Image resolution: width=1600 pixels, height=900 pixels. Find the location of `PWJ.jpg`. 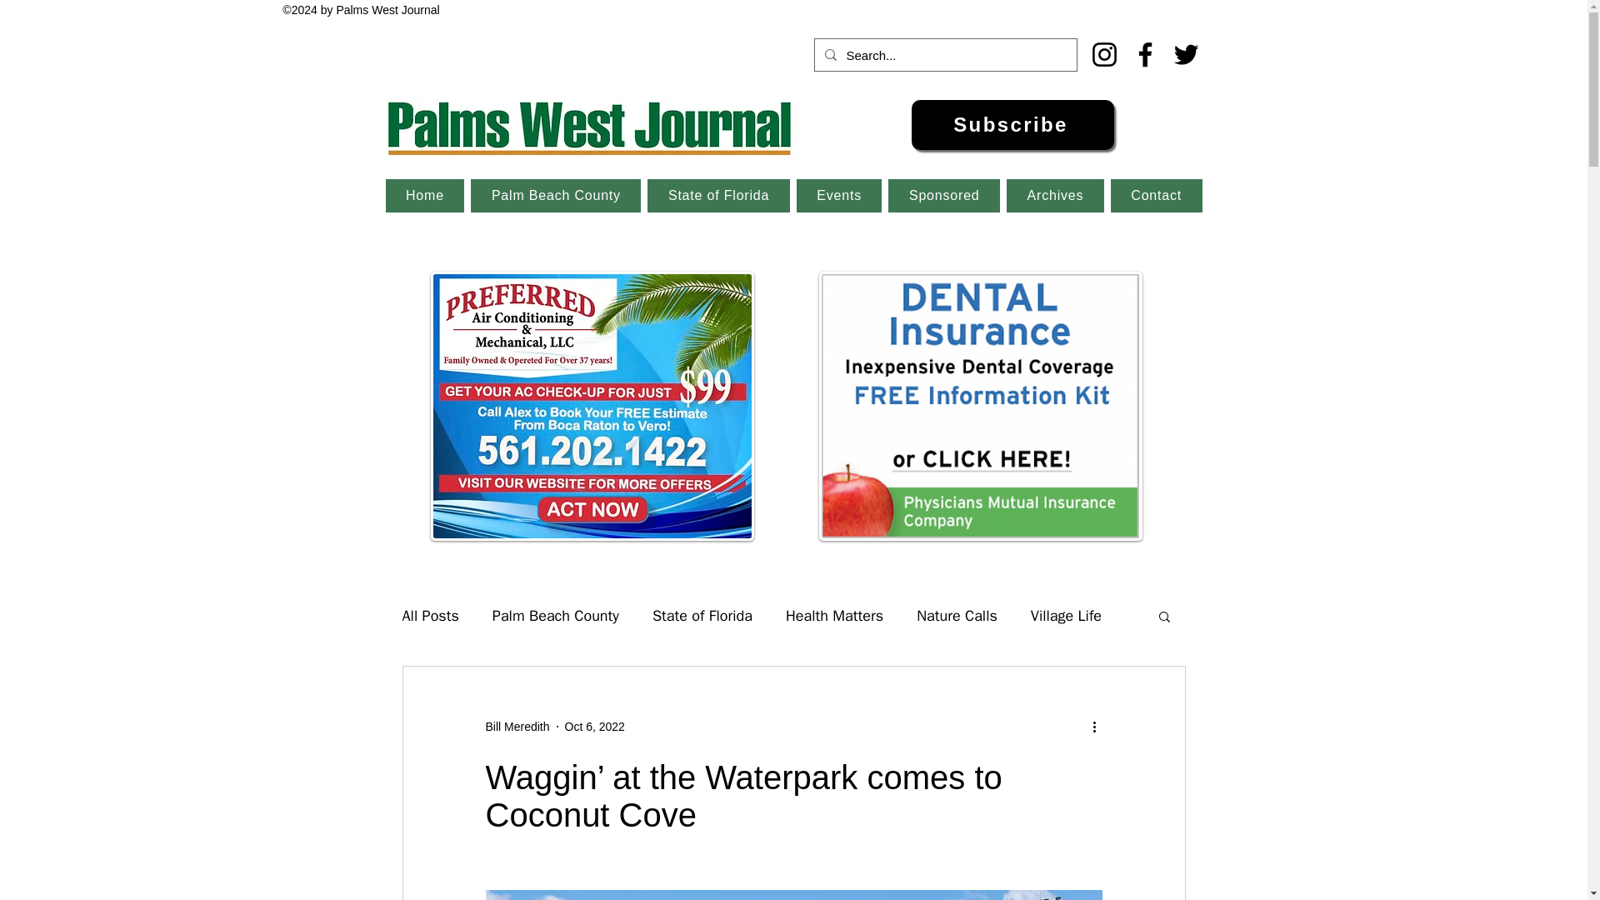

PWJ.jpg is located at coordinates (592, 124).